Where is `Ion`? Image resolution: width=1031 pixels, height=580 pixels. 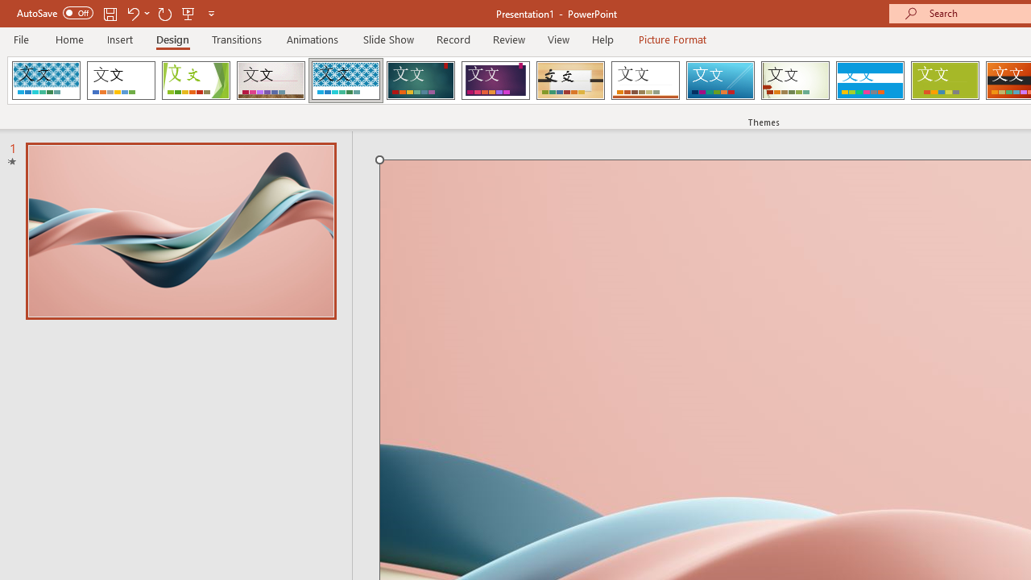 Ion is located at coordinates (420, 81).